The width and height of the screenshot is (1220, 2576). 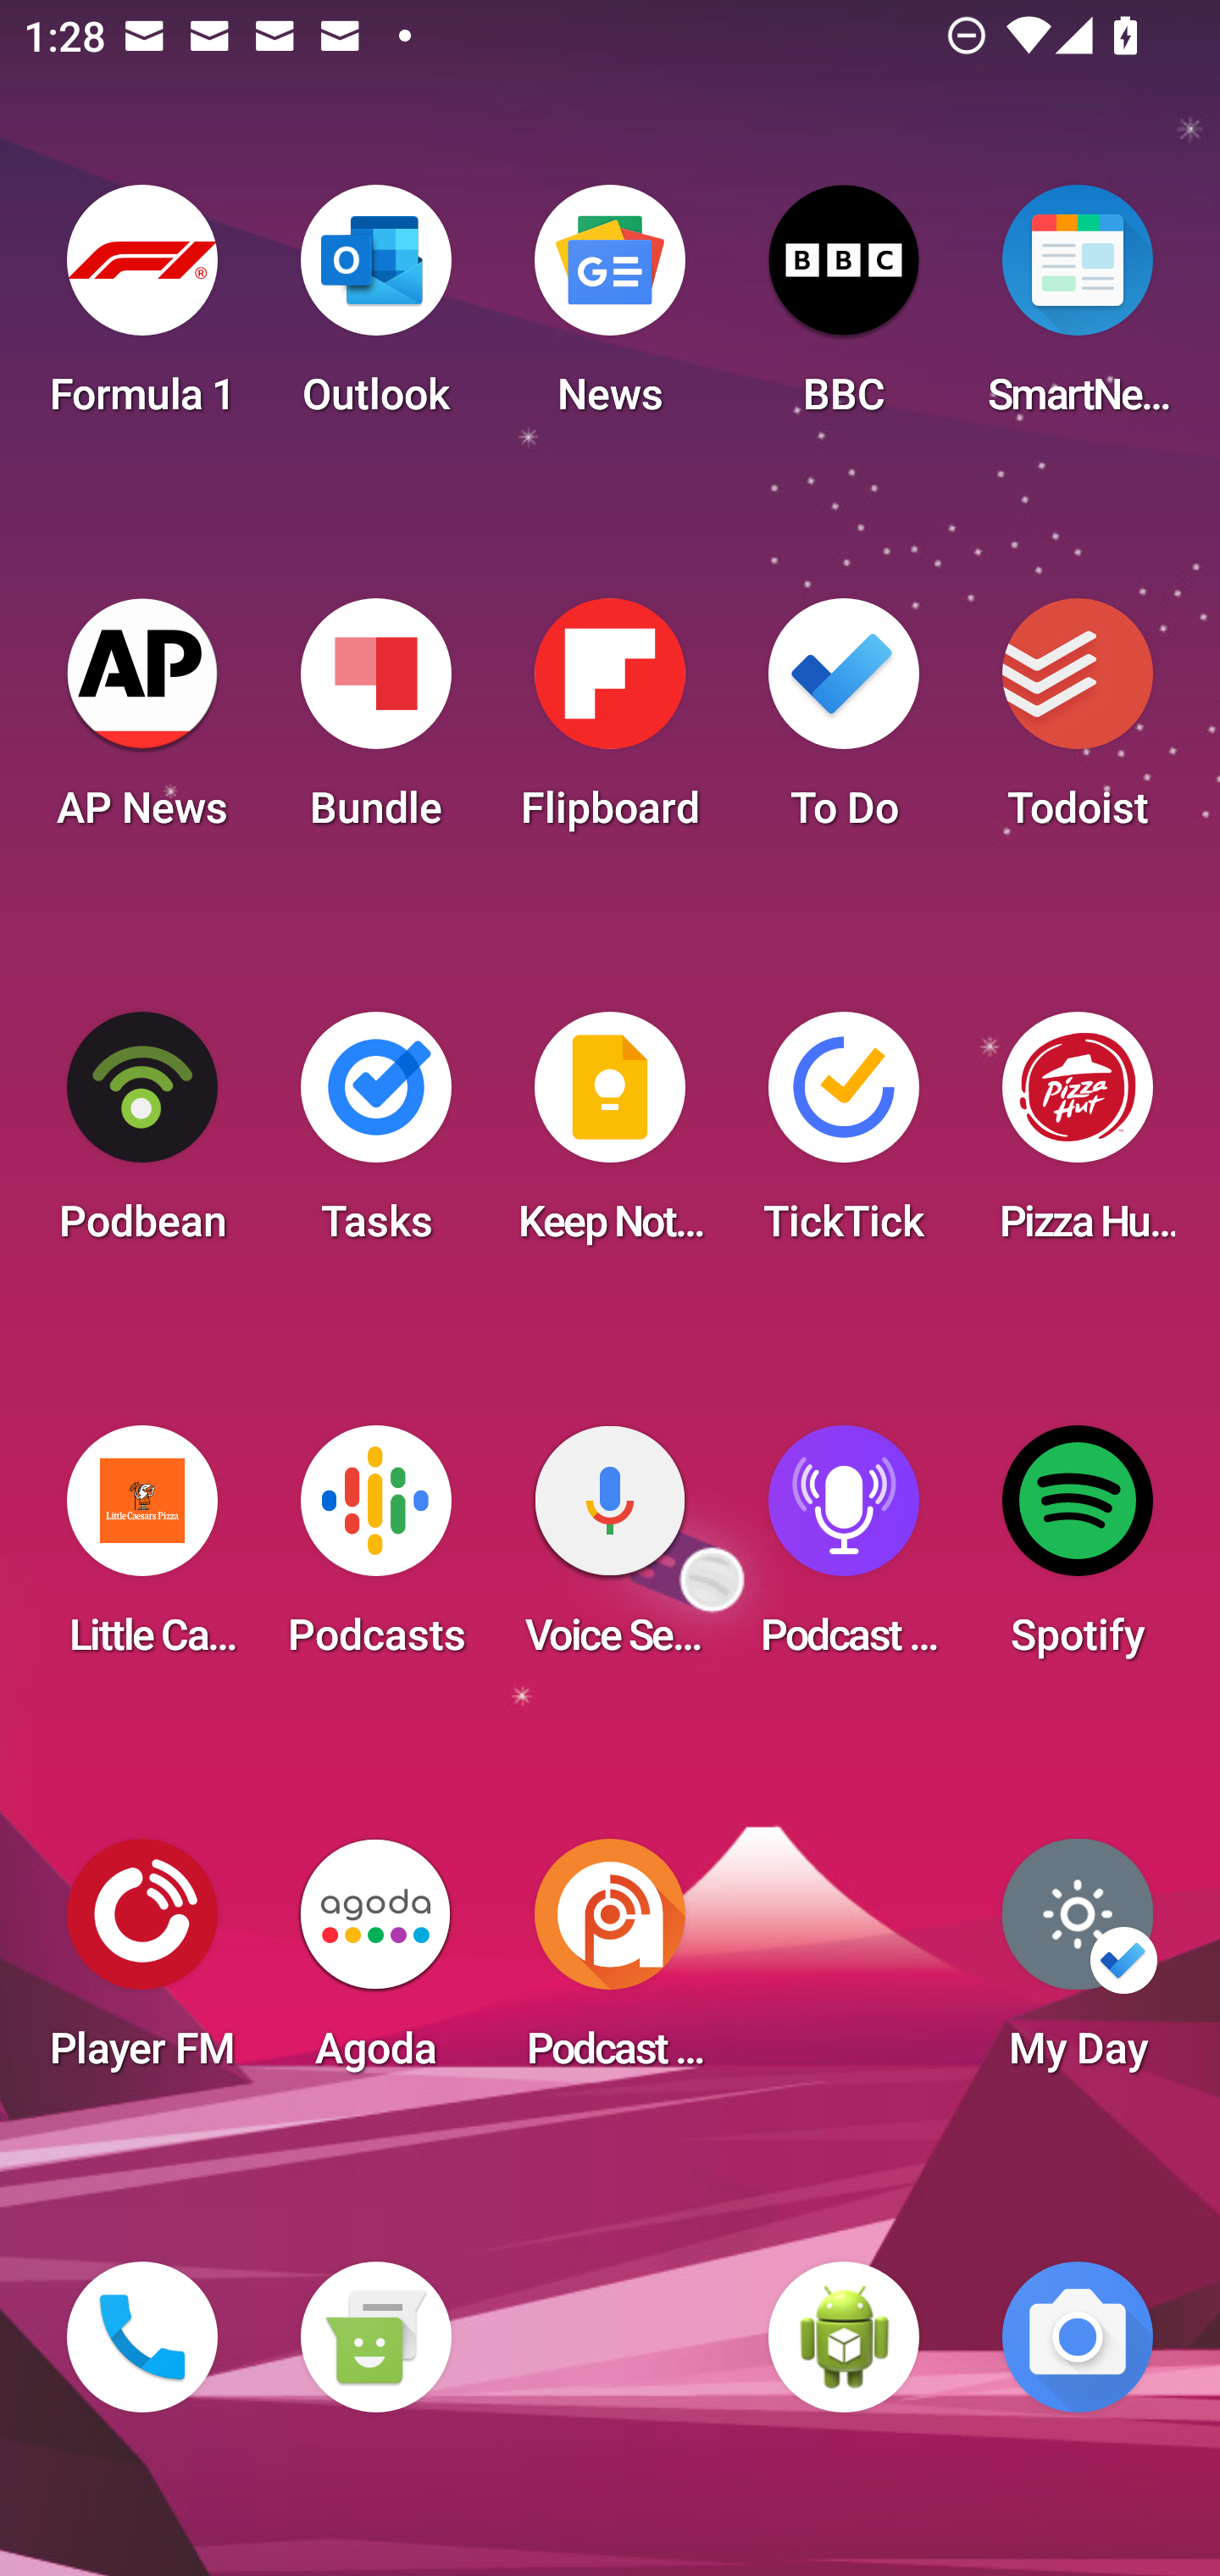 I want to click on Spotify, so click(x=1078, y=1551).